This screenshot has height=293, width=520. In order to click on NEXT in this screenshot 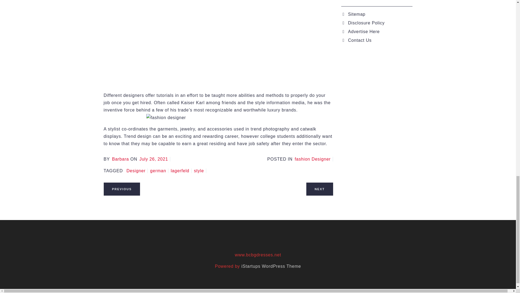, I will do `click(320, 189)`.